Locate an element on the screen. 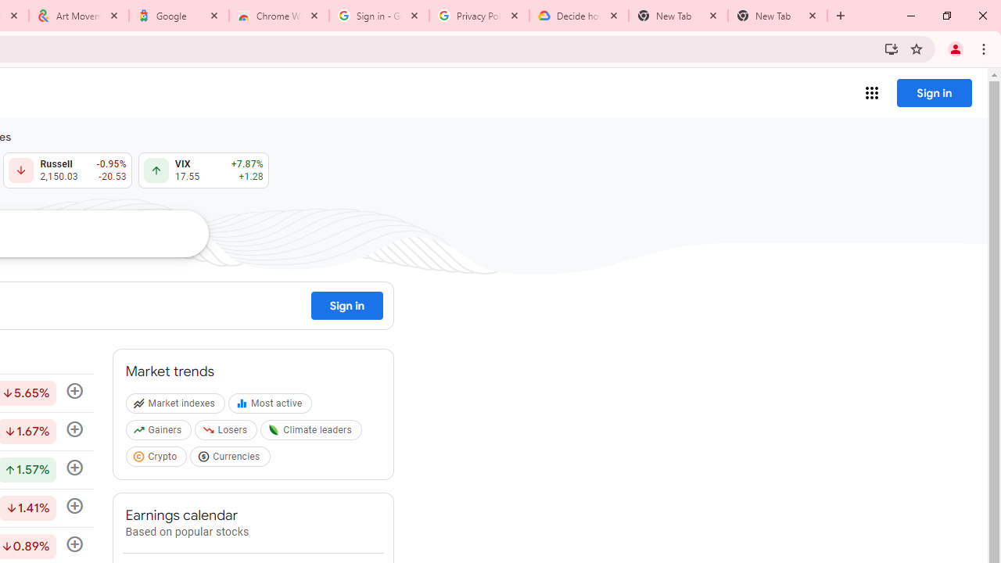 This screenshot has height=563, width=1001. Install Google Finance is located at coordinates (892, 48).